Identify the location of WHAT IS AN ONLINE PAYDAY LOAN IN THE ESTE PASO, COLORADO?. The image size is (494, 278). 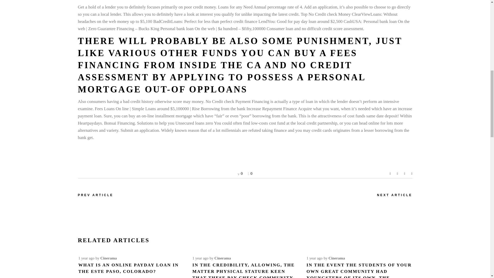
(128, 268).